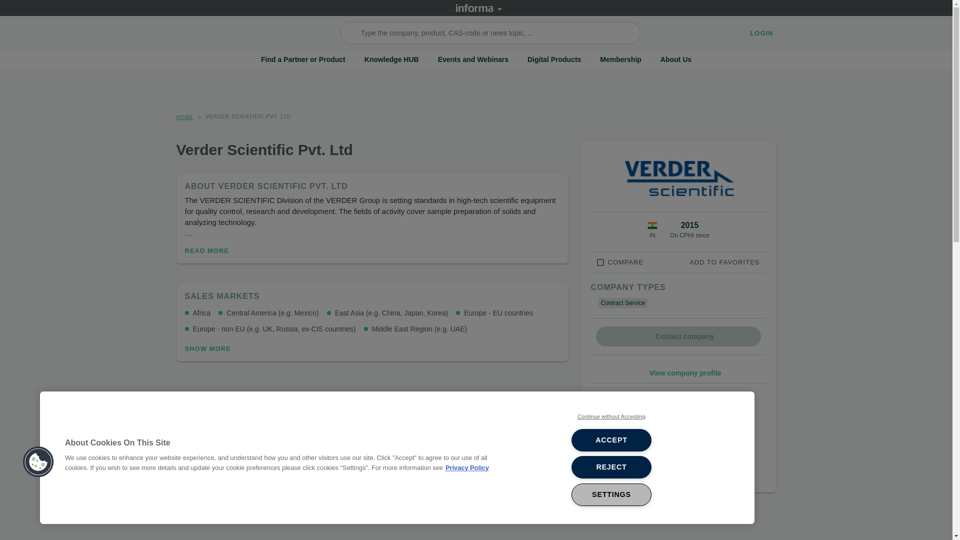 This screenshot has width=960, height=540. I want to click on Find a Partner or Product, so click(303, 59).